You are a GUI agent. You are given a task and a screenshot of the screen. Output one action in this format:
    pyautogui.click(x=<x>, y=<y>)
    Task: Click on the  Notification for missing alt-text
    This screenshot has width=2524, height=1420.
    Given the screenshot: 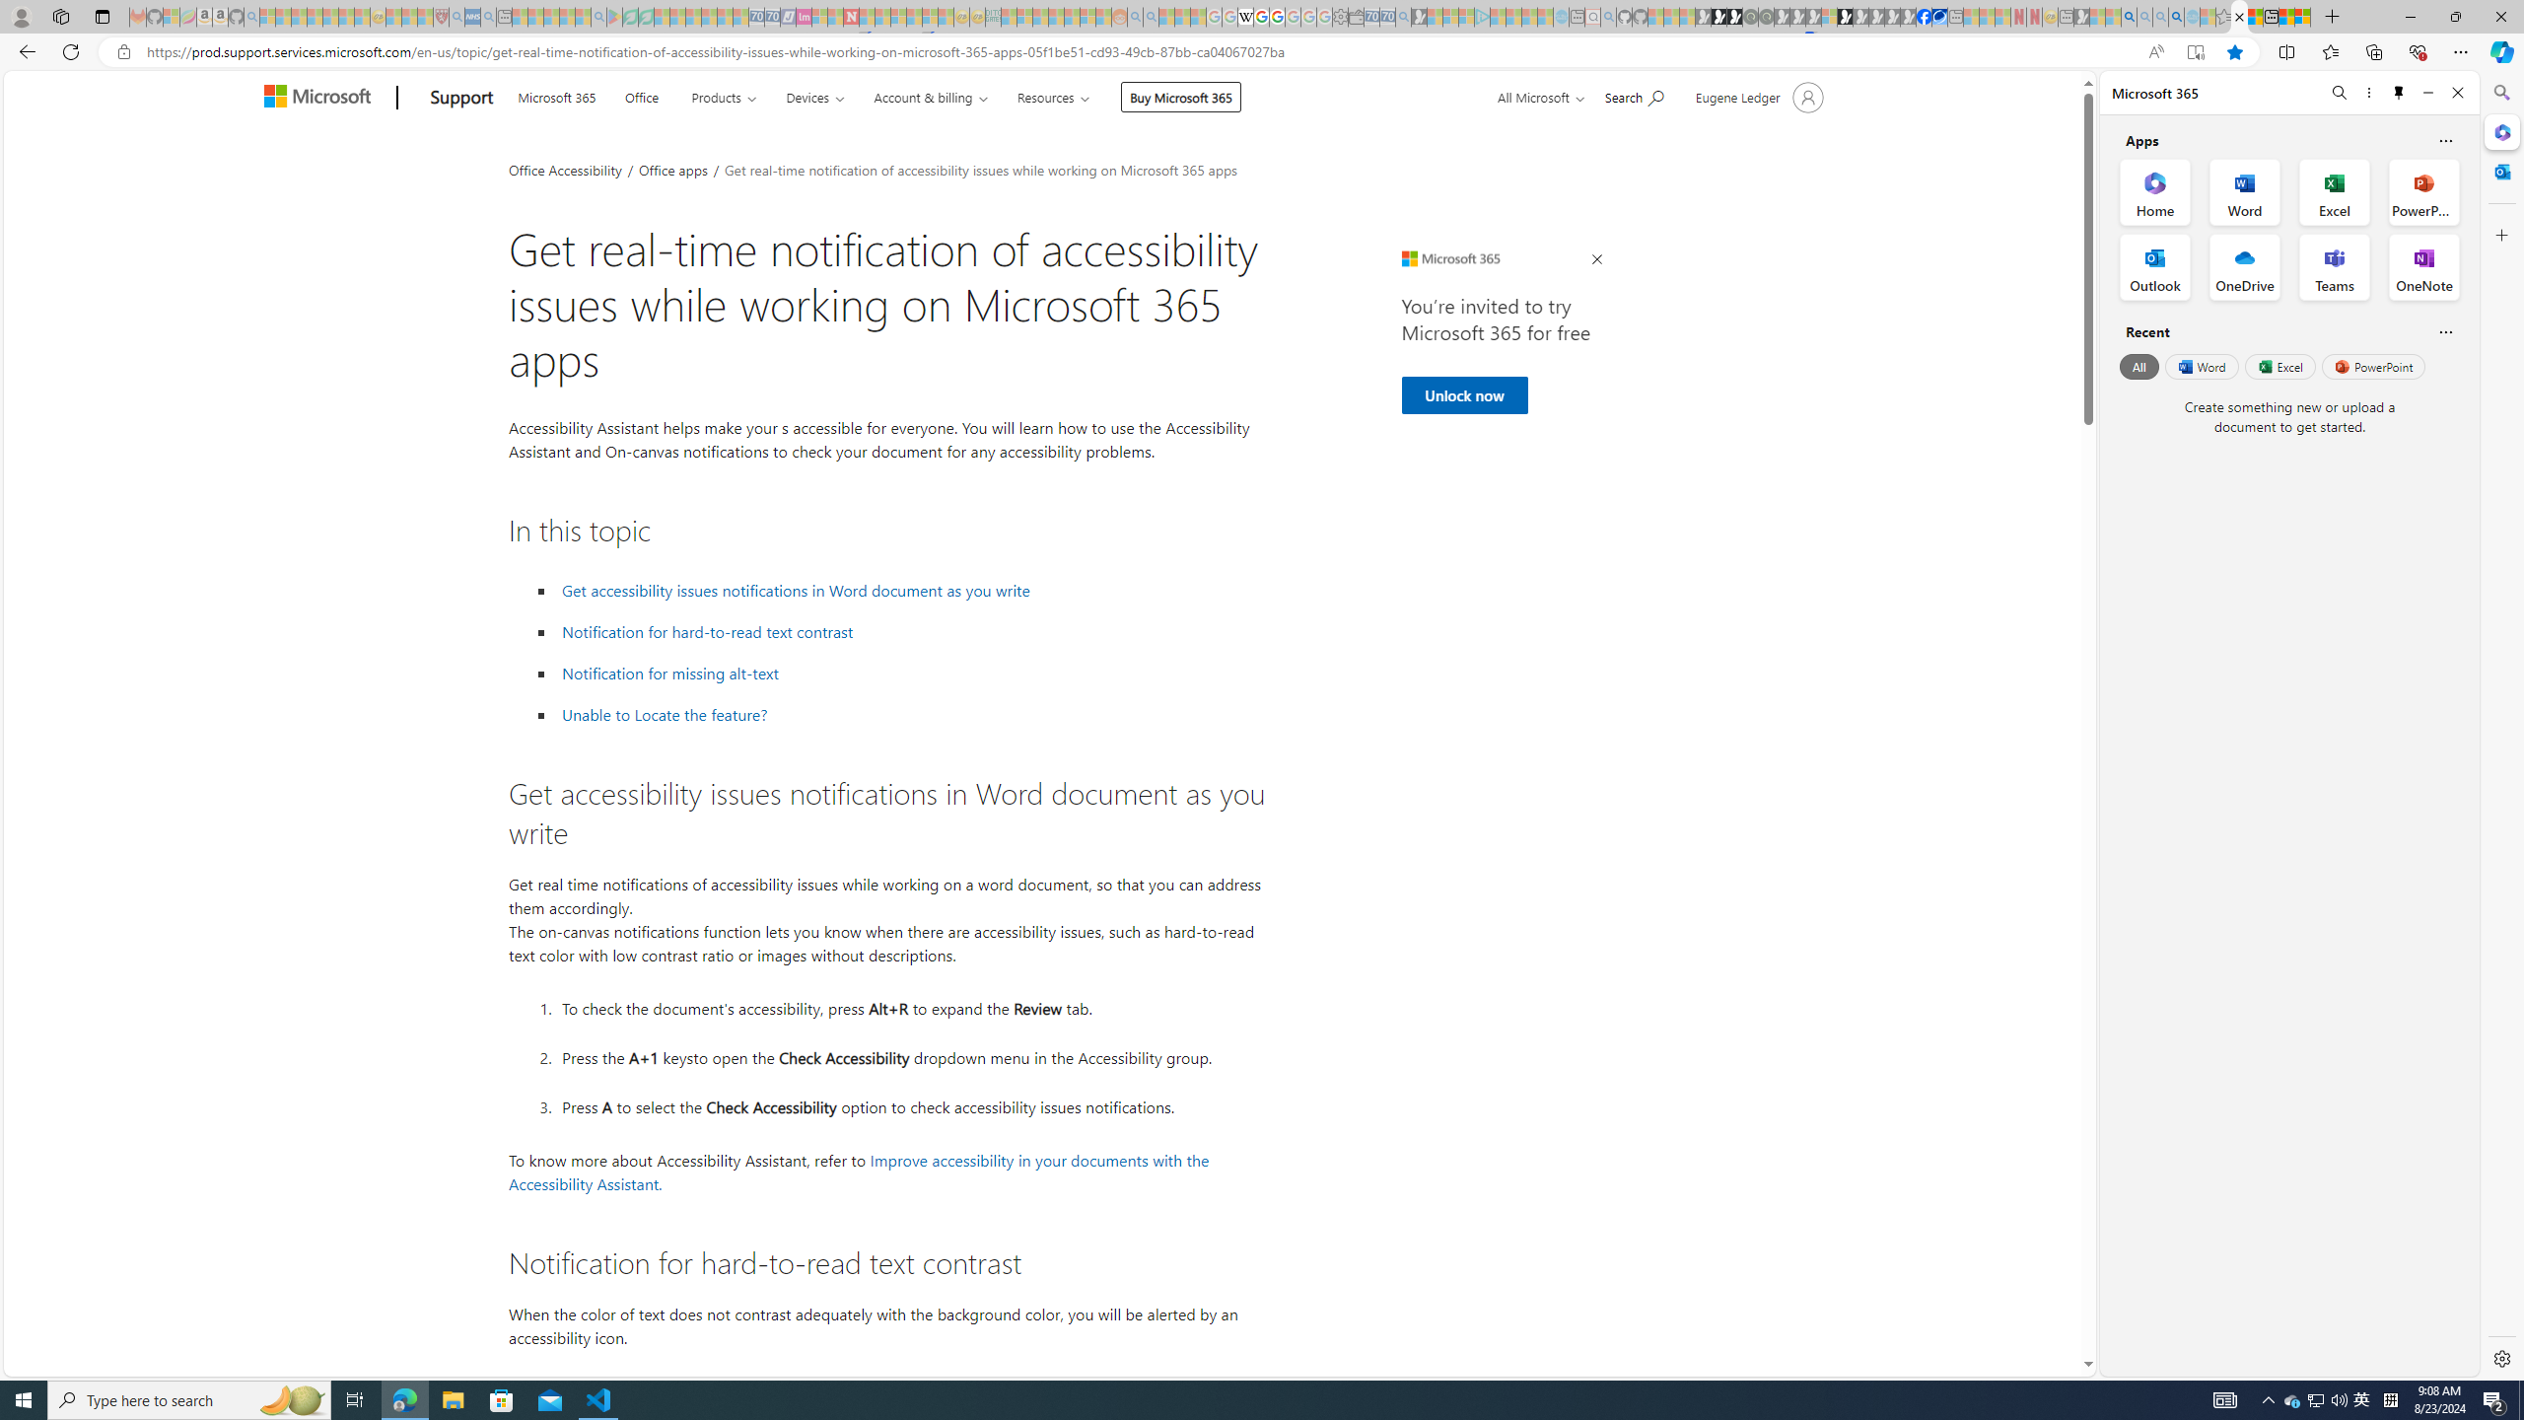 What is the action you would take?
    pyautogui.click(x=670, y=674)
    